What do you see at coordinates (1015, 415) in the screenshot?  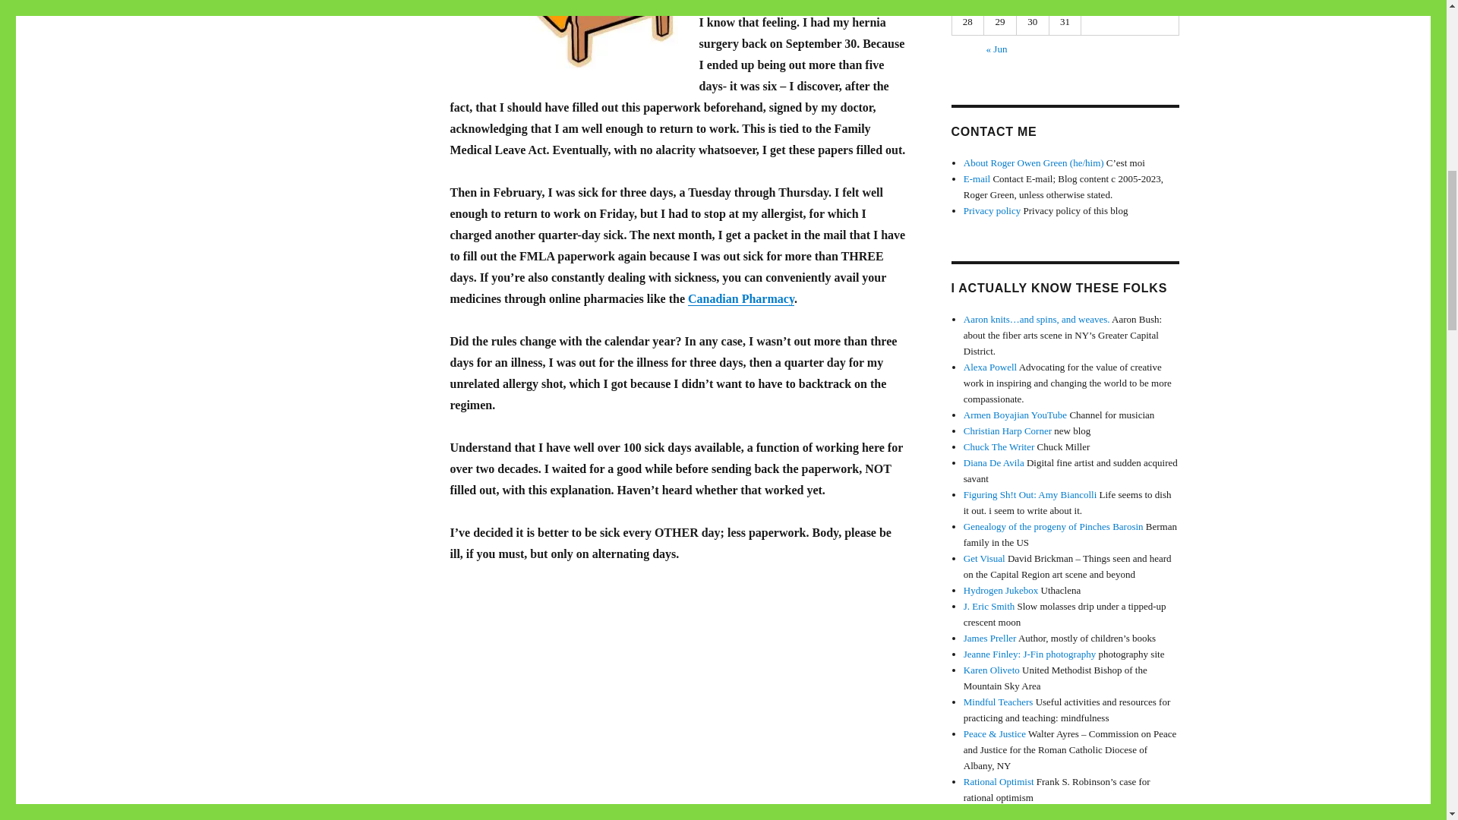 I see `Channel for musician` at bounding box center [1015, 415].